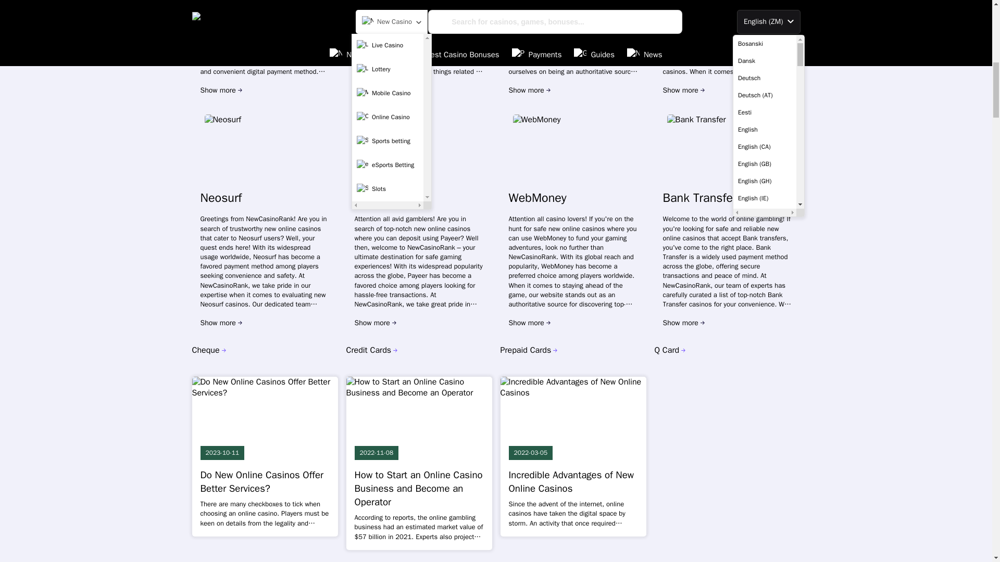 The image size is (1000, 562). What do you see at coordinates (765, 3) in the screenshot?
I see `Hrvatski` at bounding box center [765, 3].